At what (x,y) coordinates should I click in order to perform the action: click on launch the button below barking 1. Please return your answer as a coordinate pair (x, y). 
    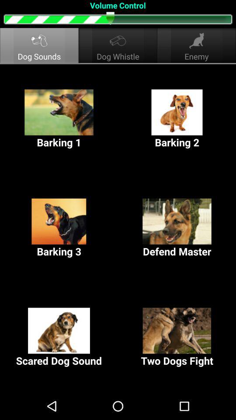
    Looking at the image, I should click on (59, 228).